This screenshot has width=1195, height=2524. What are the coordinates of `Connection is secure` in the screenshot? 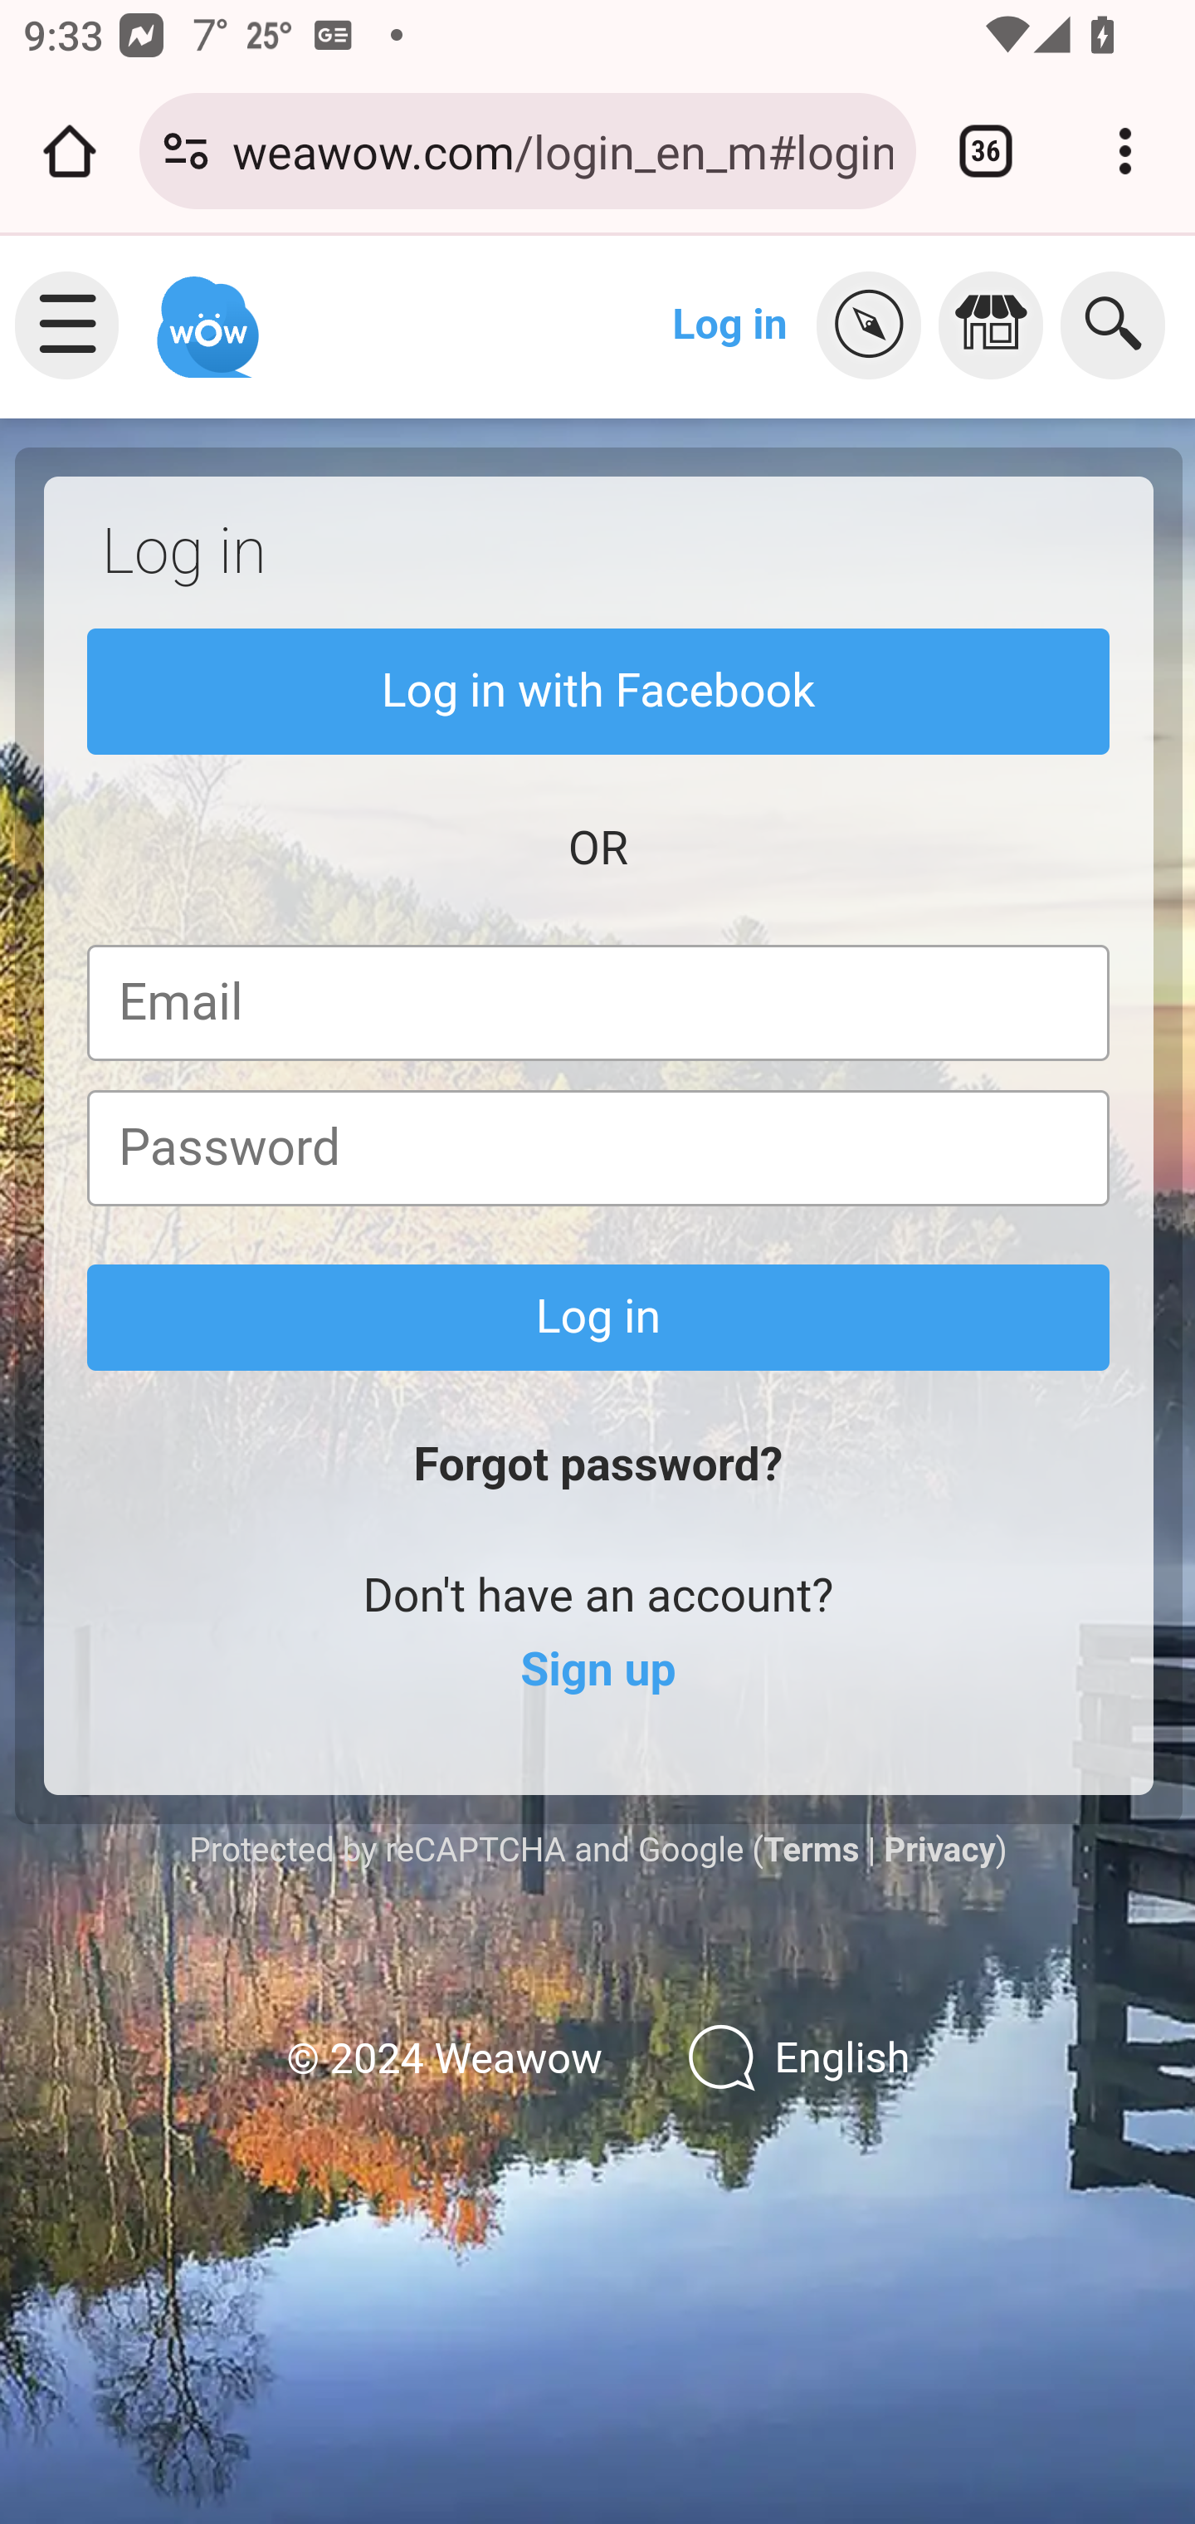 It's located at (186, 151).